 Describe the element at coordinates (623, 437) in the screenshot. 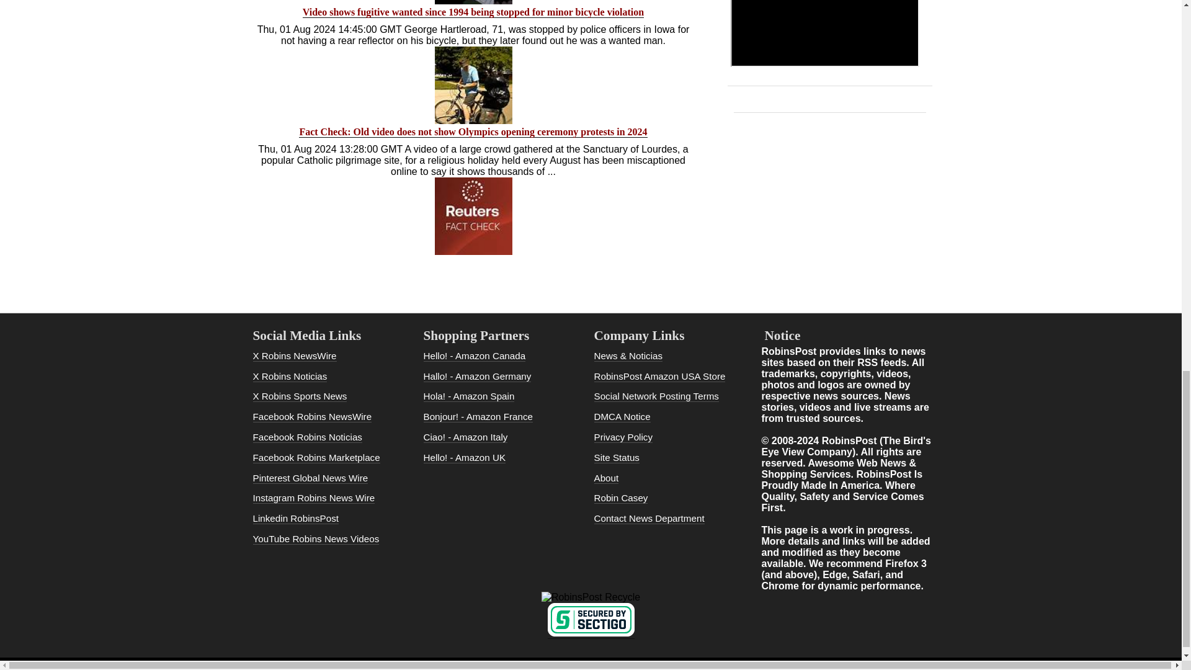

I see `Privacy Policy` at that location.